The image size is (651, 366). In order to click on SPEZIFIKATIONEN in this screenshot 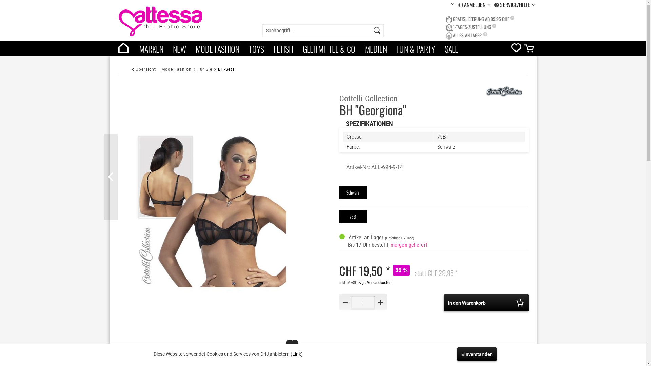, I will do `click(370, 123)`.